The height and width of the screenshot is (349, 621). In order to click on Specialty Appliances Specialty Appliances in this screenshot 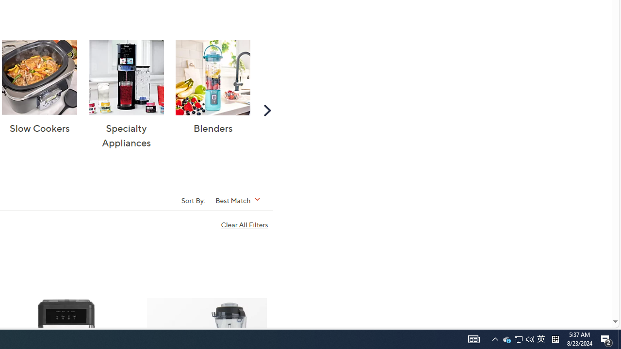, I will do `click(126, 95)`.